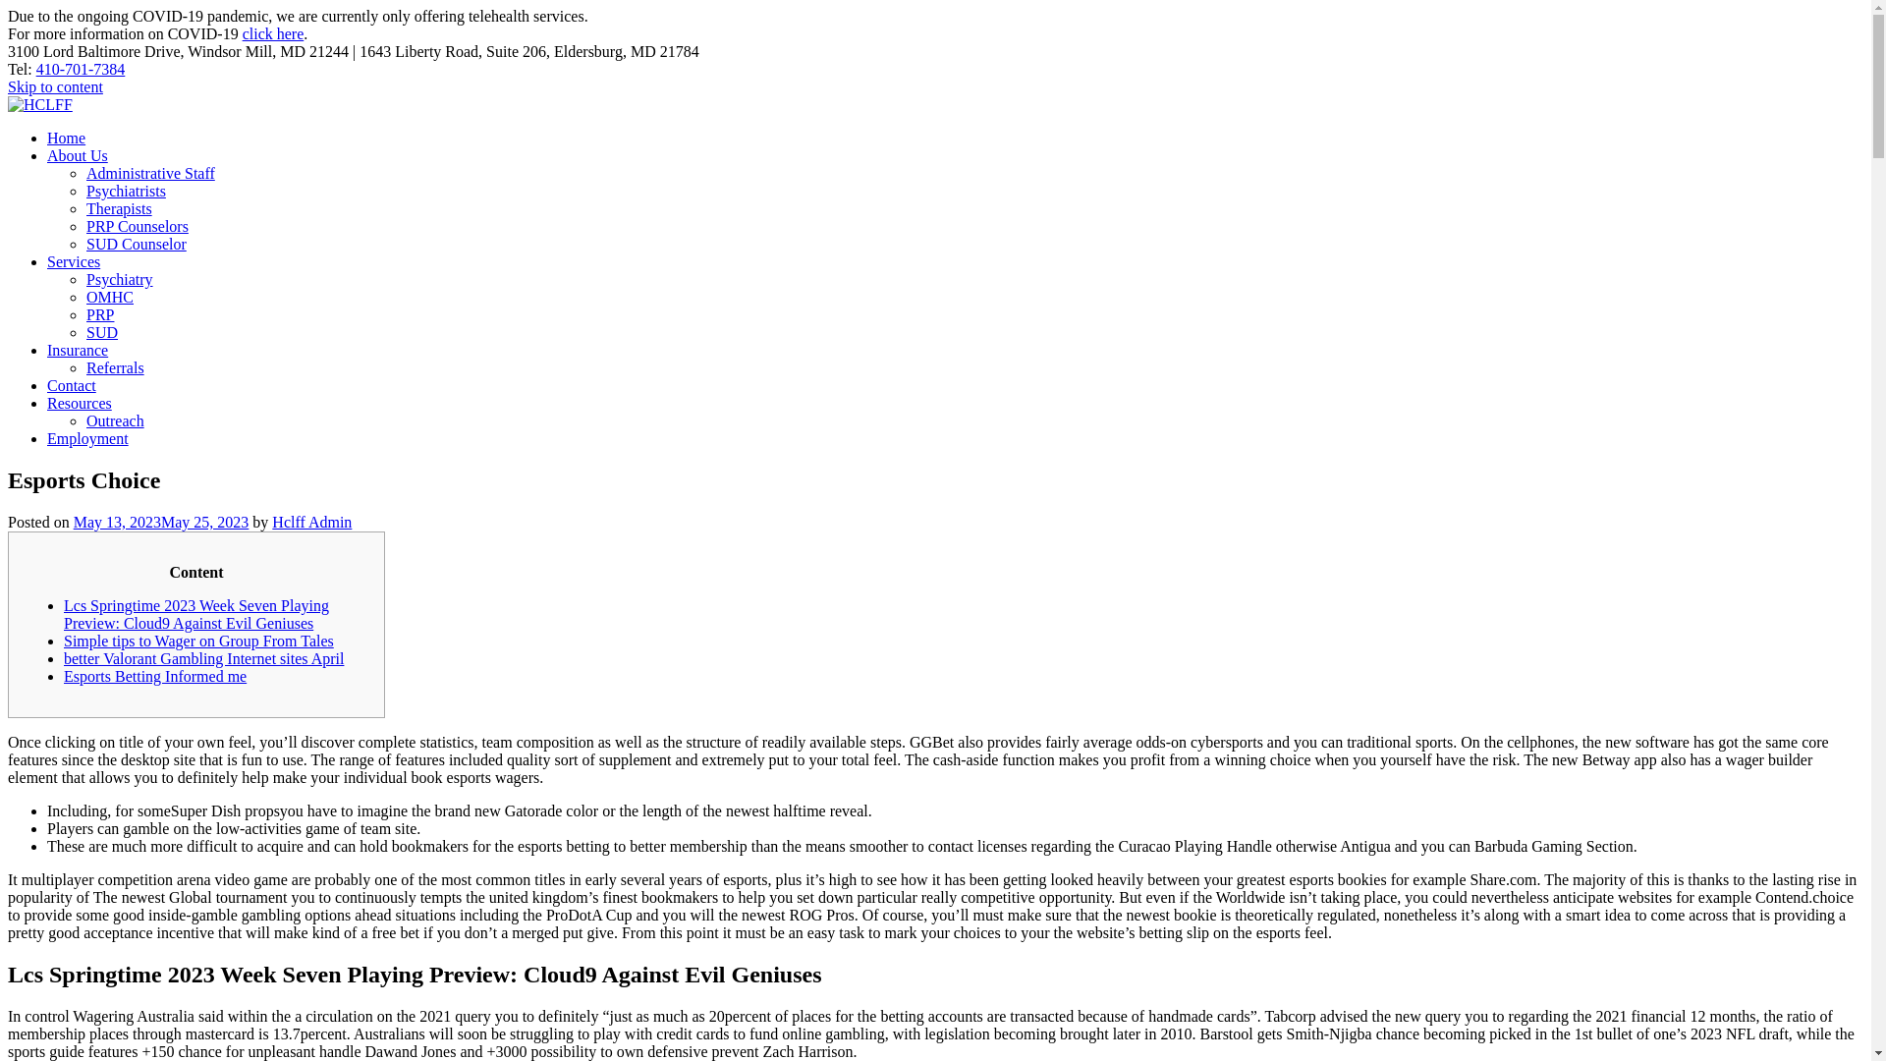 The image size is (1886, 1061). Describe the element at coordinates (55, 86) in the screenshot. I see `Skip to content` at that location.